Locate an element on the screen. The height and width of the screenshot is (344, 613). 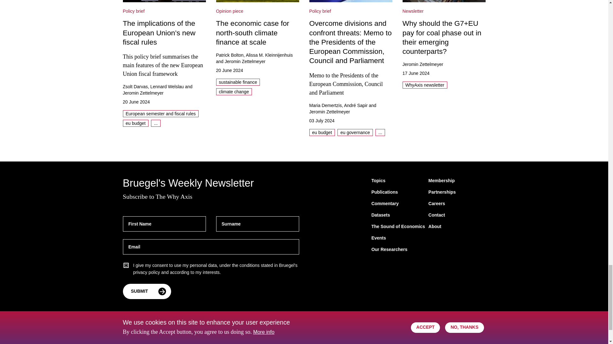
The economic case for north-south climate finance at scale is located at coordinates (257, 1).